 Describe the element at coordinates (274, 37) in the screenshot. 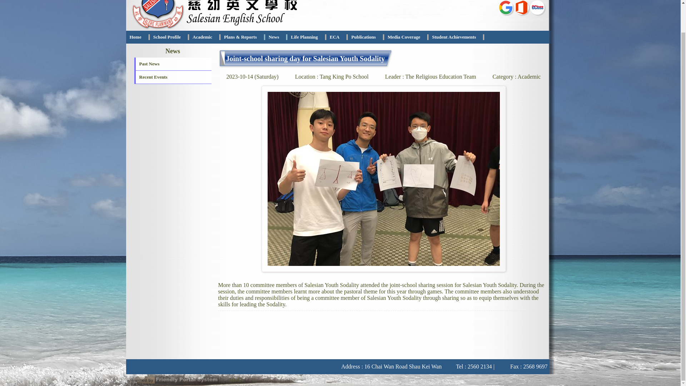

I see `News` at that location.